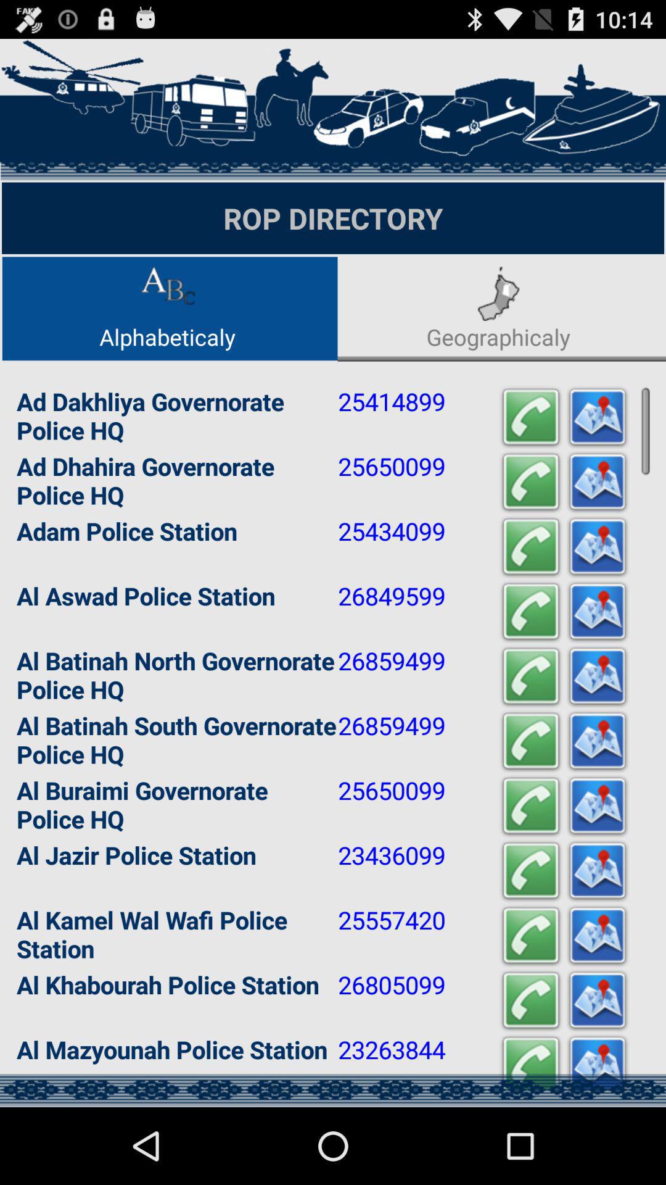 Image resolution: width=666 pixels, height=1185 pixels. Describe the element at coordinates (530, 676) in the screenshot. I see `turn on the icon to the right of the 26859499` at that location.